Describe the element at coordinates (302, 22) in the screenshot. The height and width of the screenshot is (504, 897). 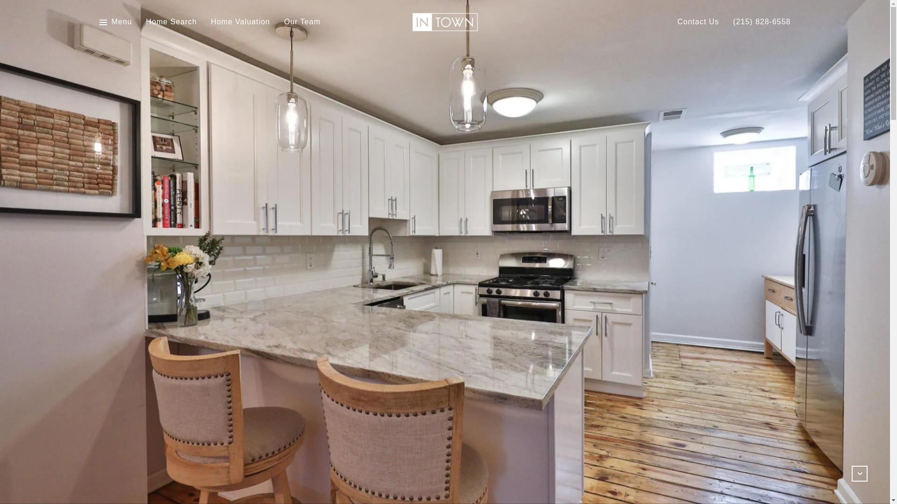
I see `Our Team` at that location.